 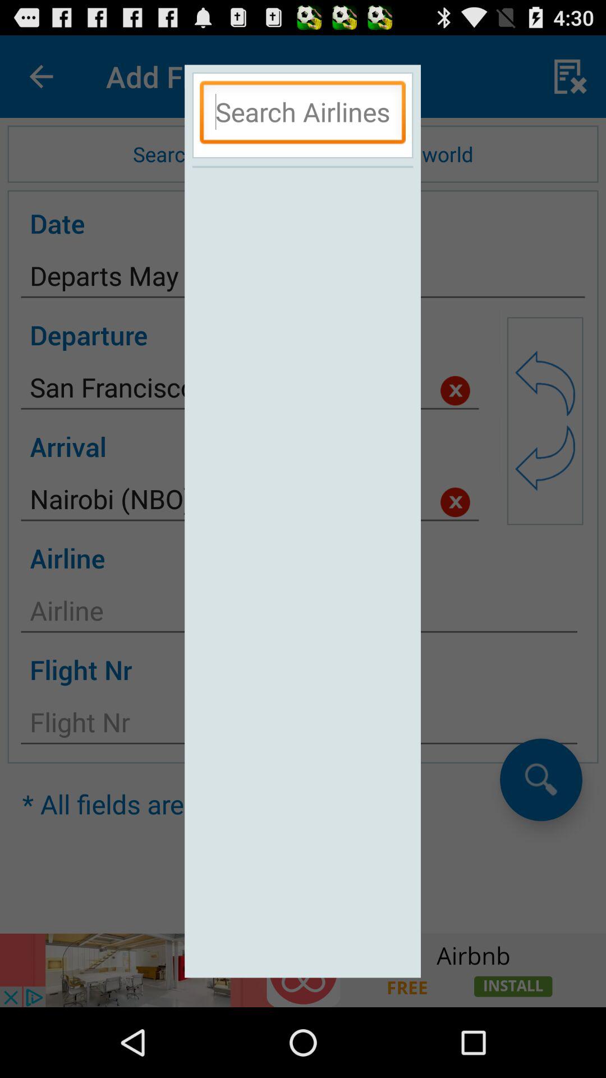 I want to click on text box airline search, so click(x=303, y=115).